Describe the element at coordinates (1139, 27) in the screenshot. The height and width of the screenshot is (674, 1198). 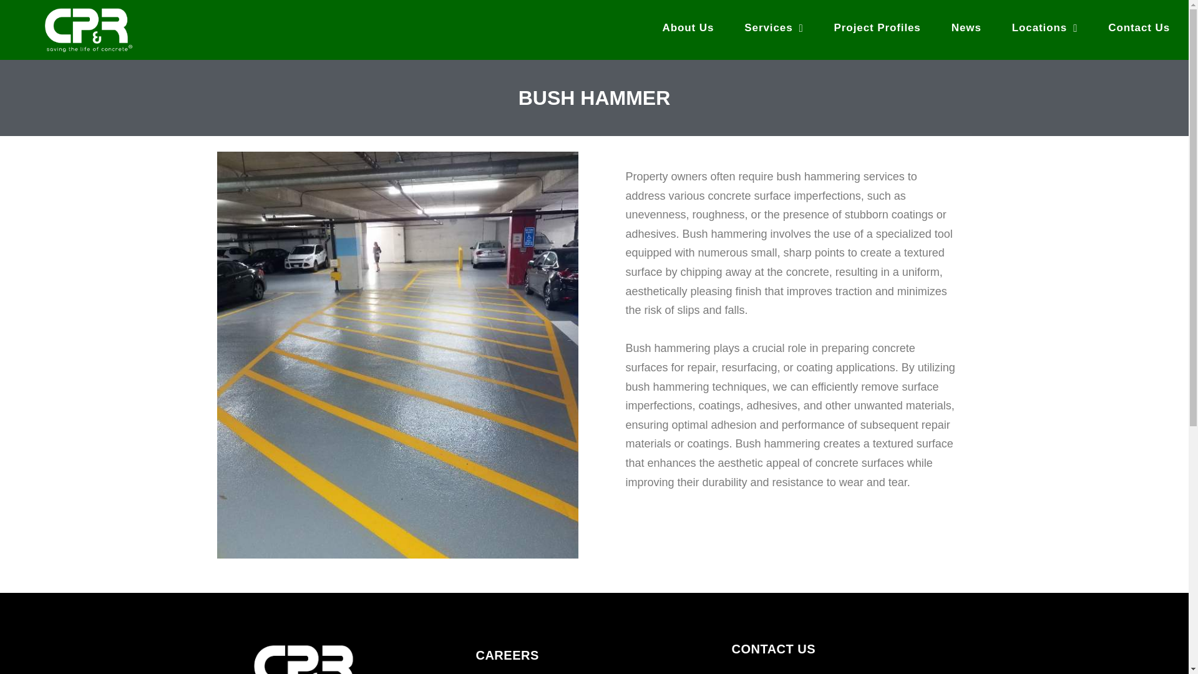
I see `Contact Us` at that location.